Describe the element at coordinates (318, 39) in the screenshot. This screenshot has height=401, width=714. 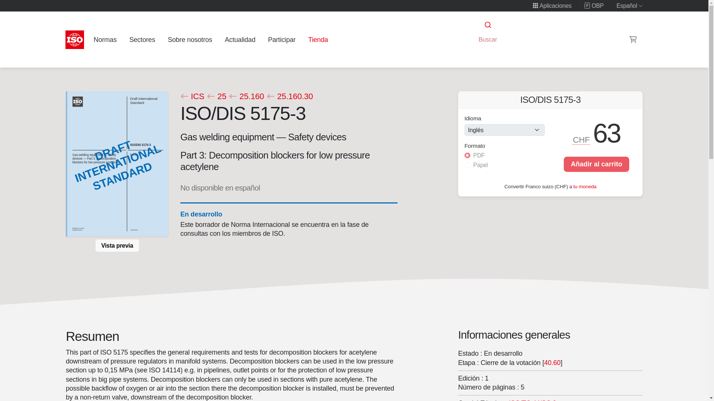
I see `Tienda` at that location.